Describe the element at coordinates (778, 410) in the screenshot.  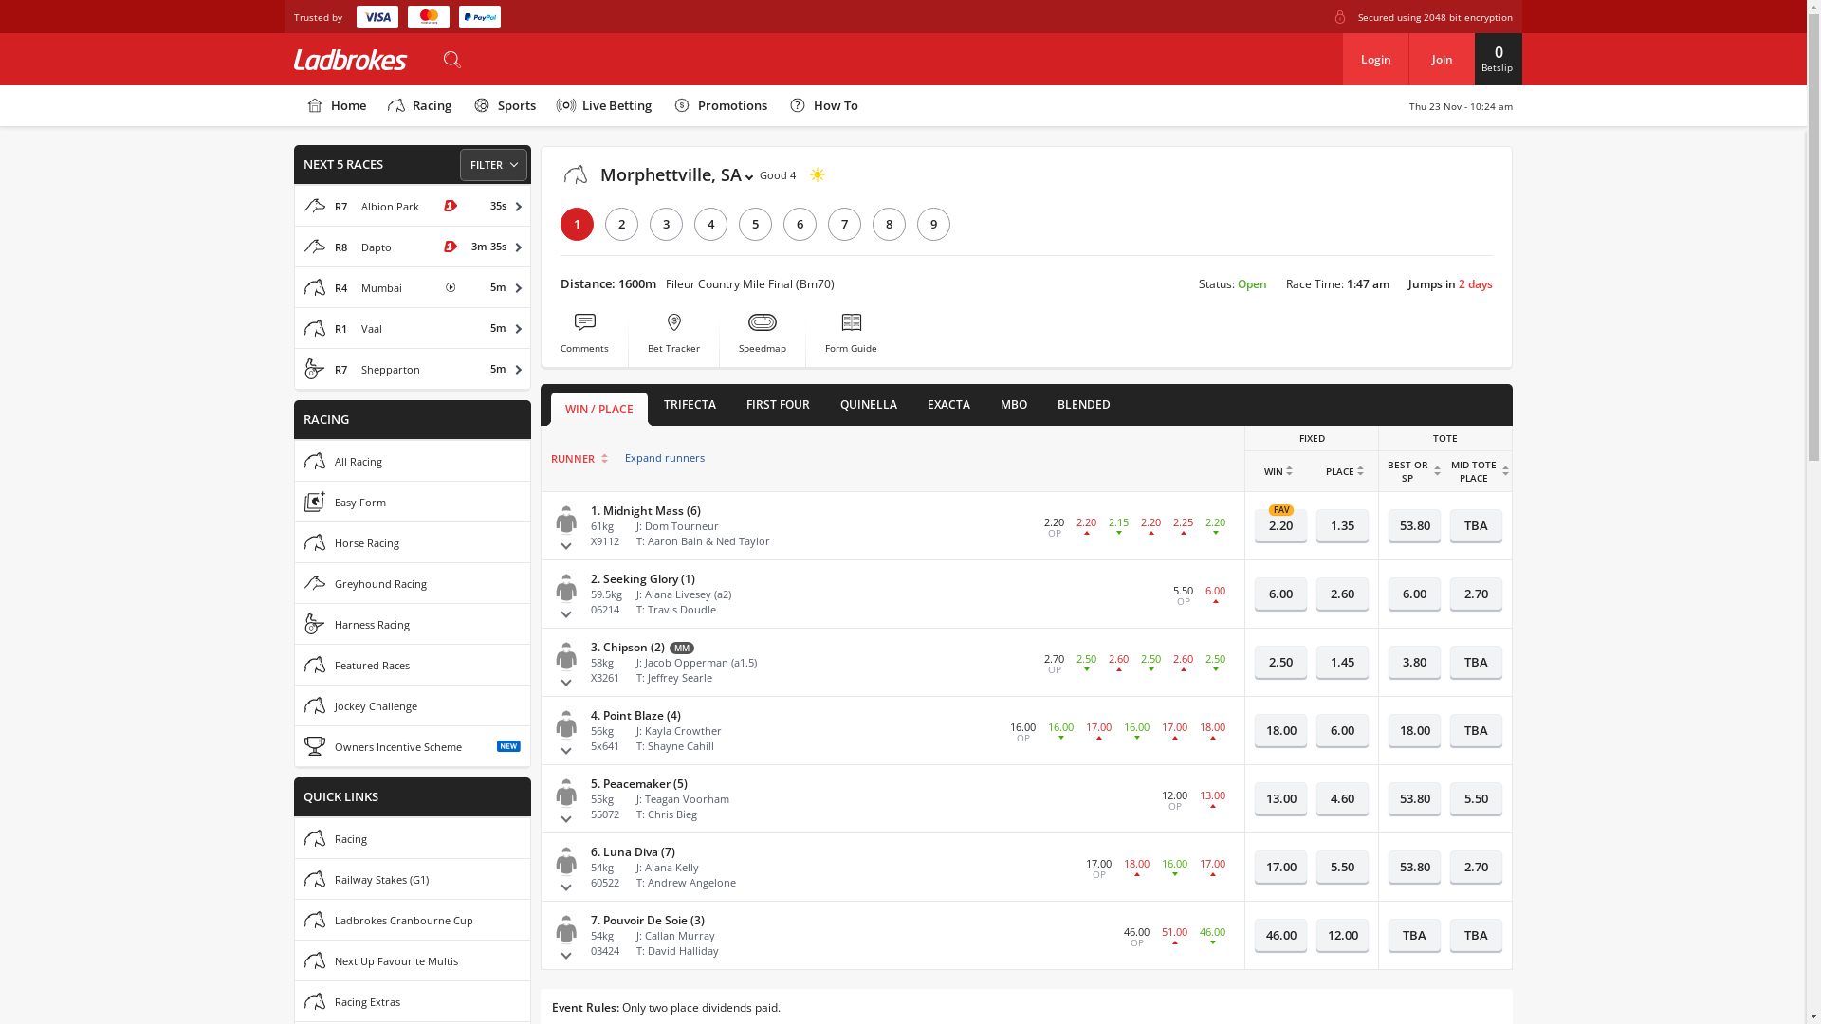
I see `FIRST FOUR` at that location.